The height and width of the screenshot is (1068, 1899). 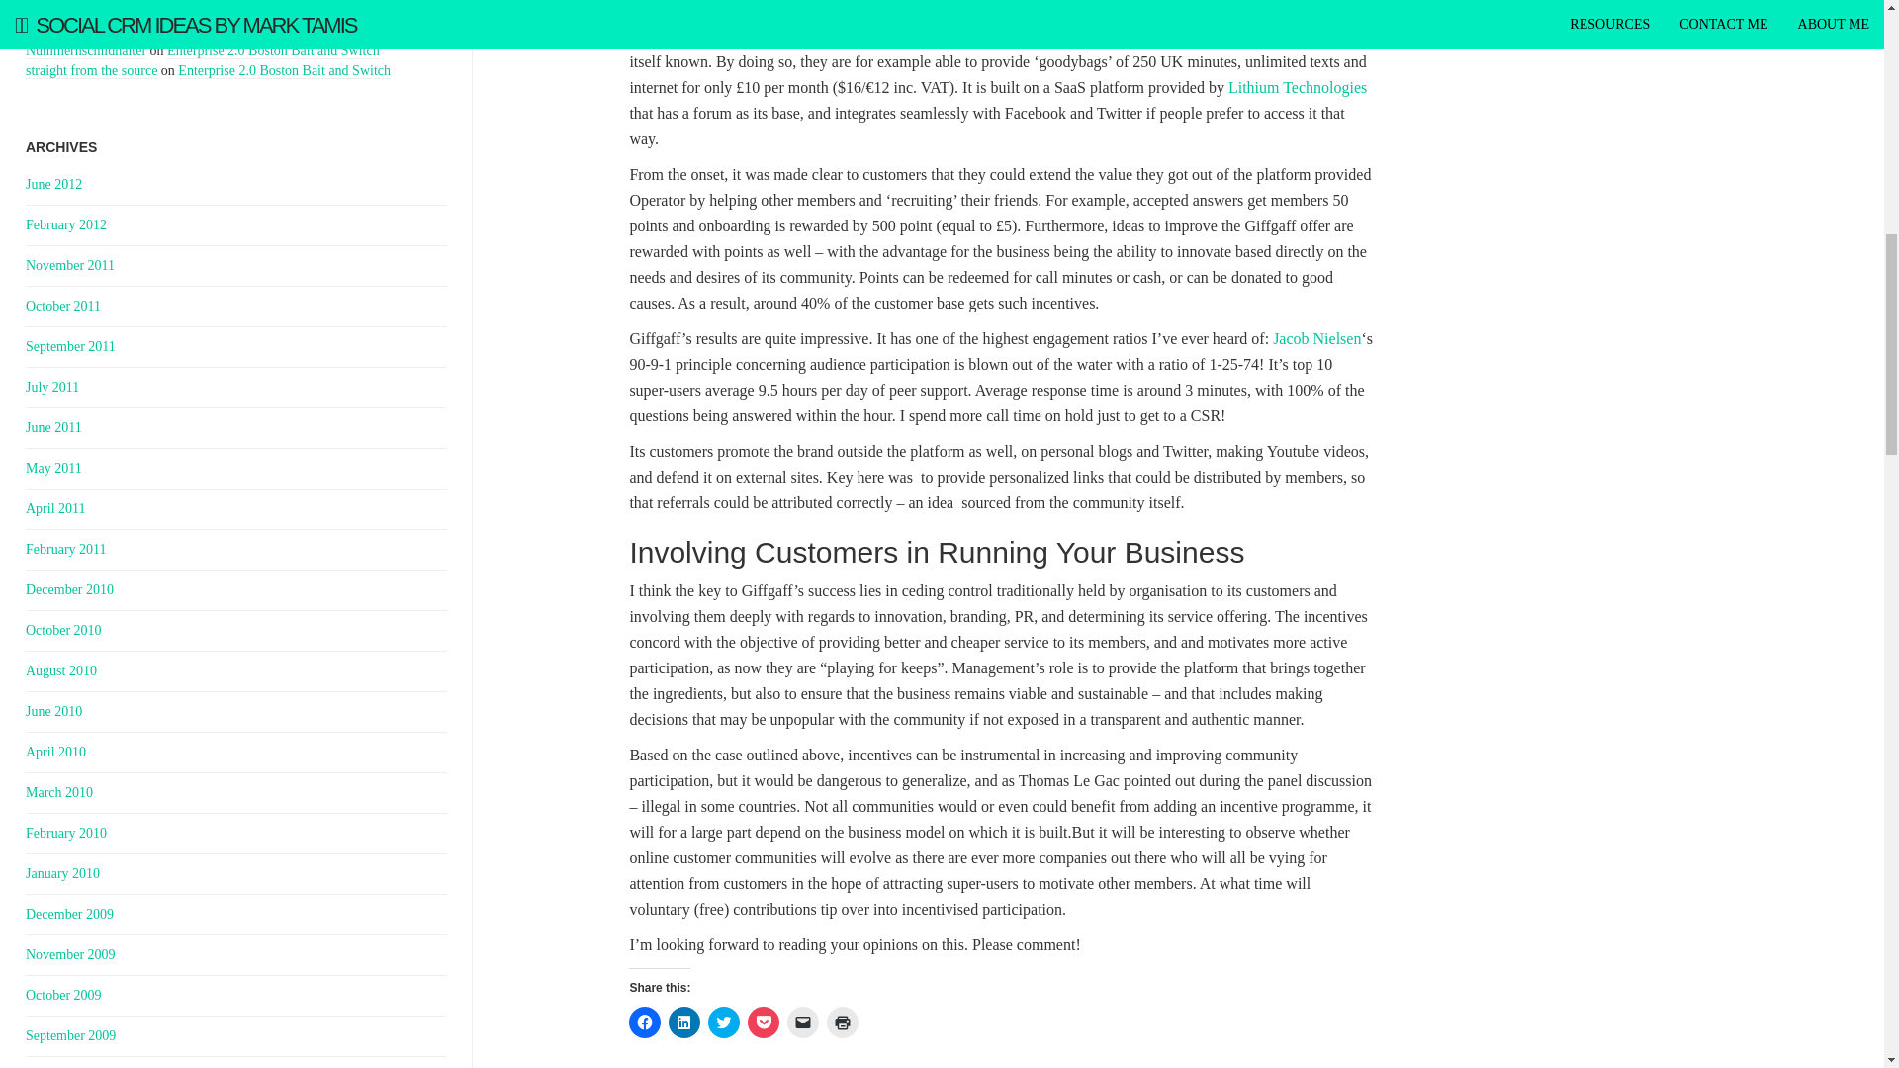 What do you see at coordinates (1298, 87) in the screenshot?
I see `Lithium Technologies` at bounding box center [1298, 87].